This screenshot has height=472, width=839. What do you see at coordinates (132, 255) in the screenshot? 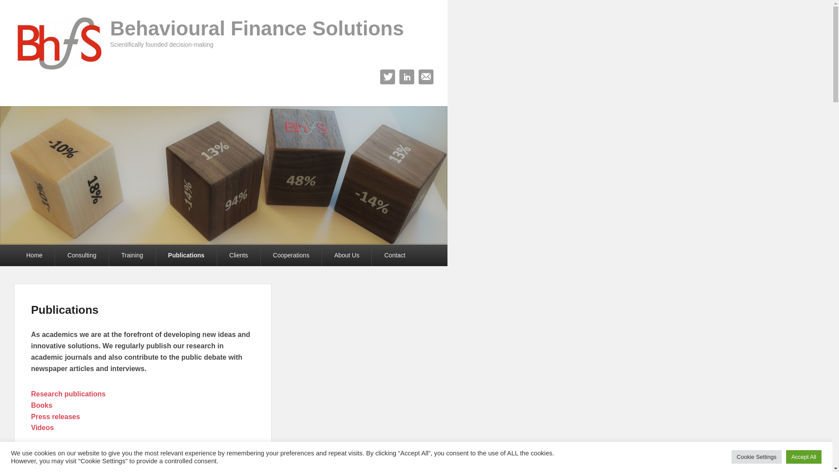
I see `Training` at bounding box center [132, 255].